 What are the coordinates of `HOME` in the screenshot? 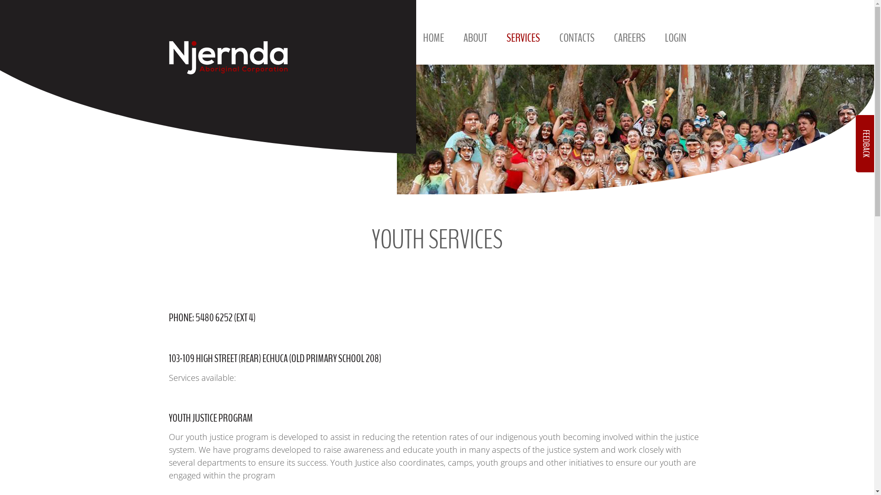 It's located at (434, 45).